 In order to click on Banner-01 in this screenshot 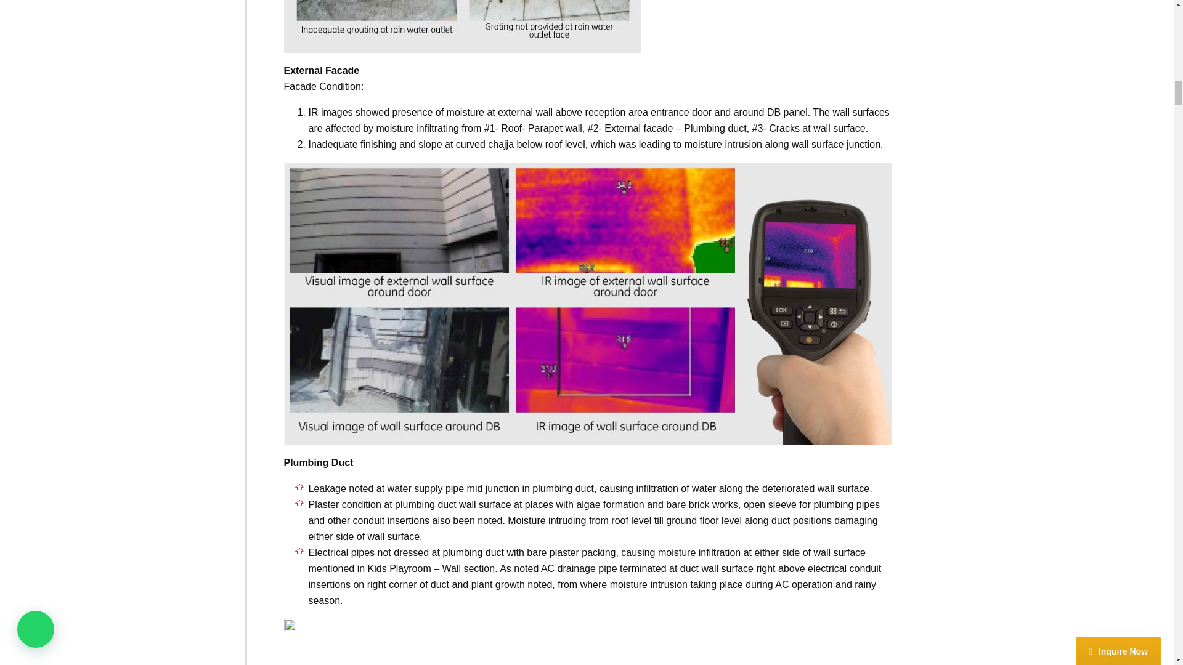, I will do `click(587, 642)`.